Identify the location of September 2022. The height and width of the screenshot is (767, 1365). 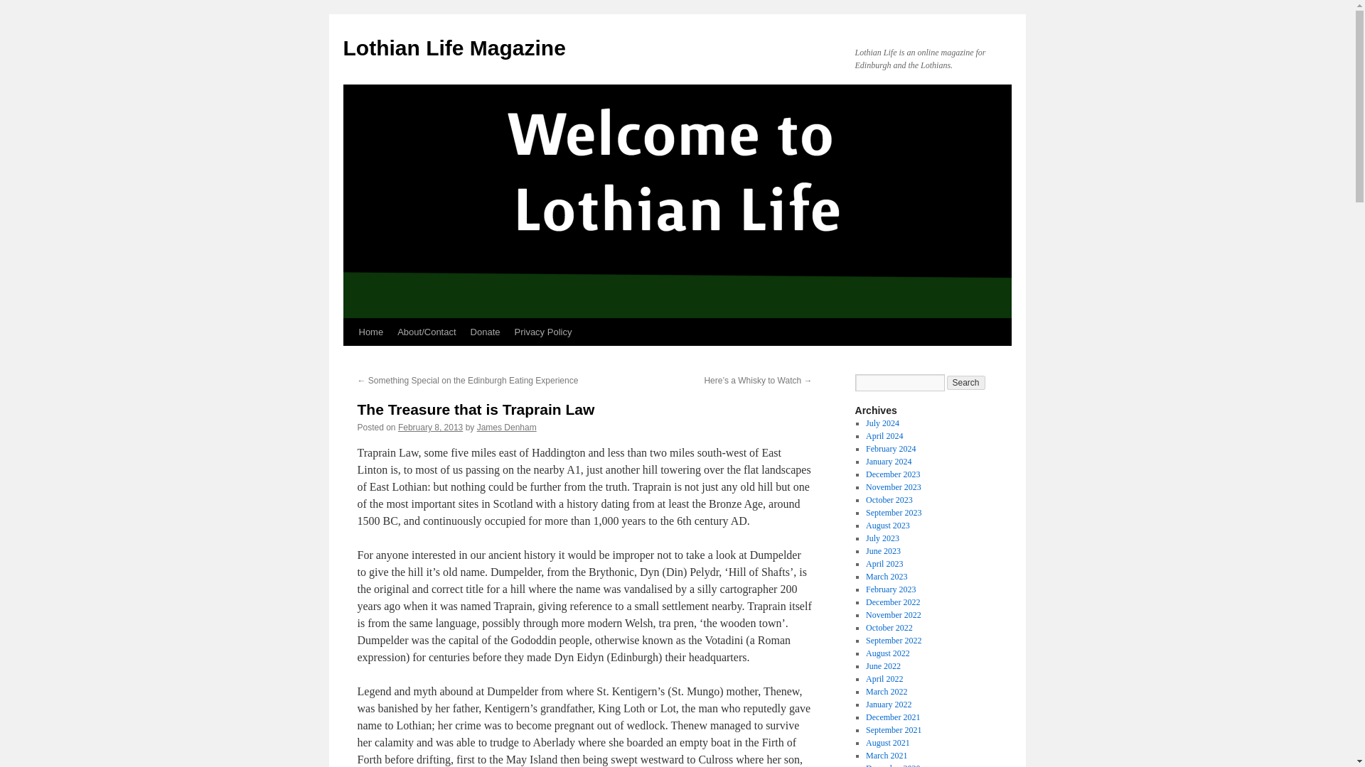
(893, 641).